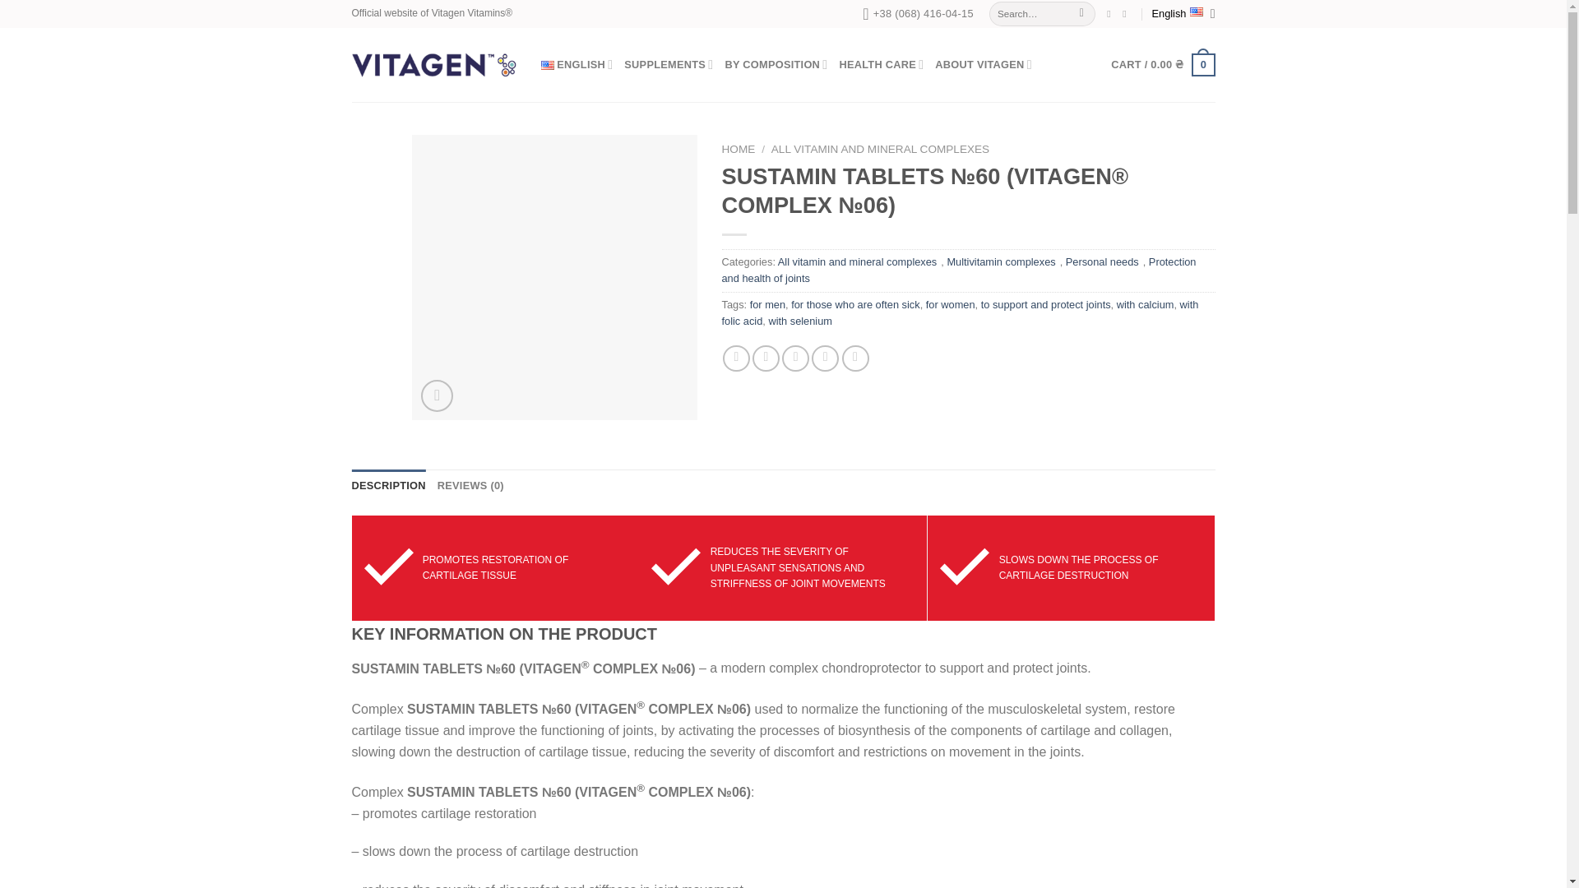  I want to click on Share on LinkedIn, so click(855, 358).